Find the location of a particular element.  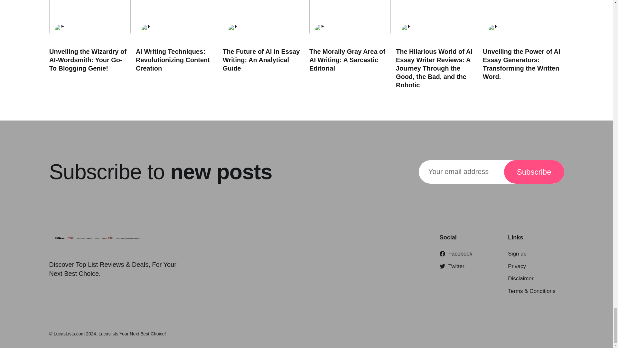

Joseph Lucas is located at coordinates (59, 29).